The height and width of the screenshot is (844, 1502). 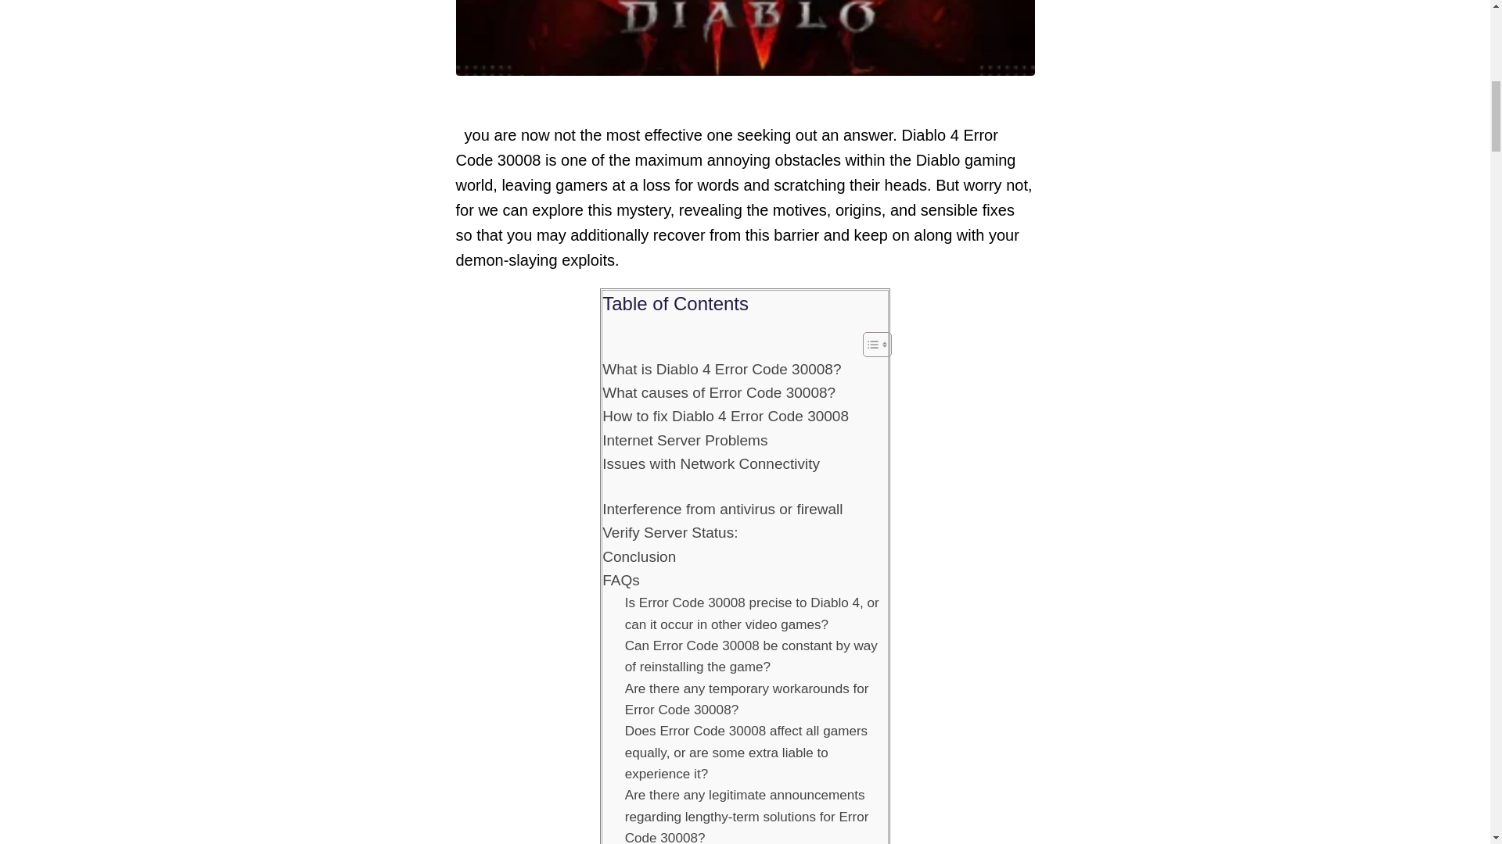 What do you see at coordinates (670, 533) in the screenshot?
I see `Verify Server Status:` at bounding box center [670, 533].